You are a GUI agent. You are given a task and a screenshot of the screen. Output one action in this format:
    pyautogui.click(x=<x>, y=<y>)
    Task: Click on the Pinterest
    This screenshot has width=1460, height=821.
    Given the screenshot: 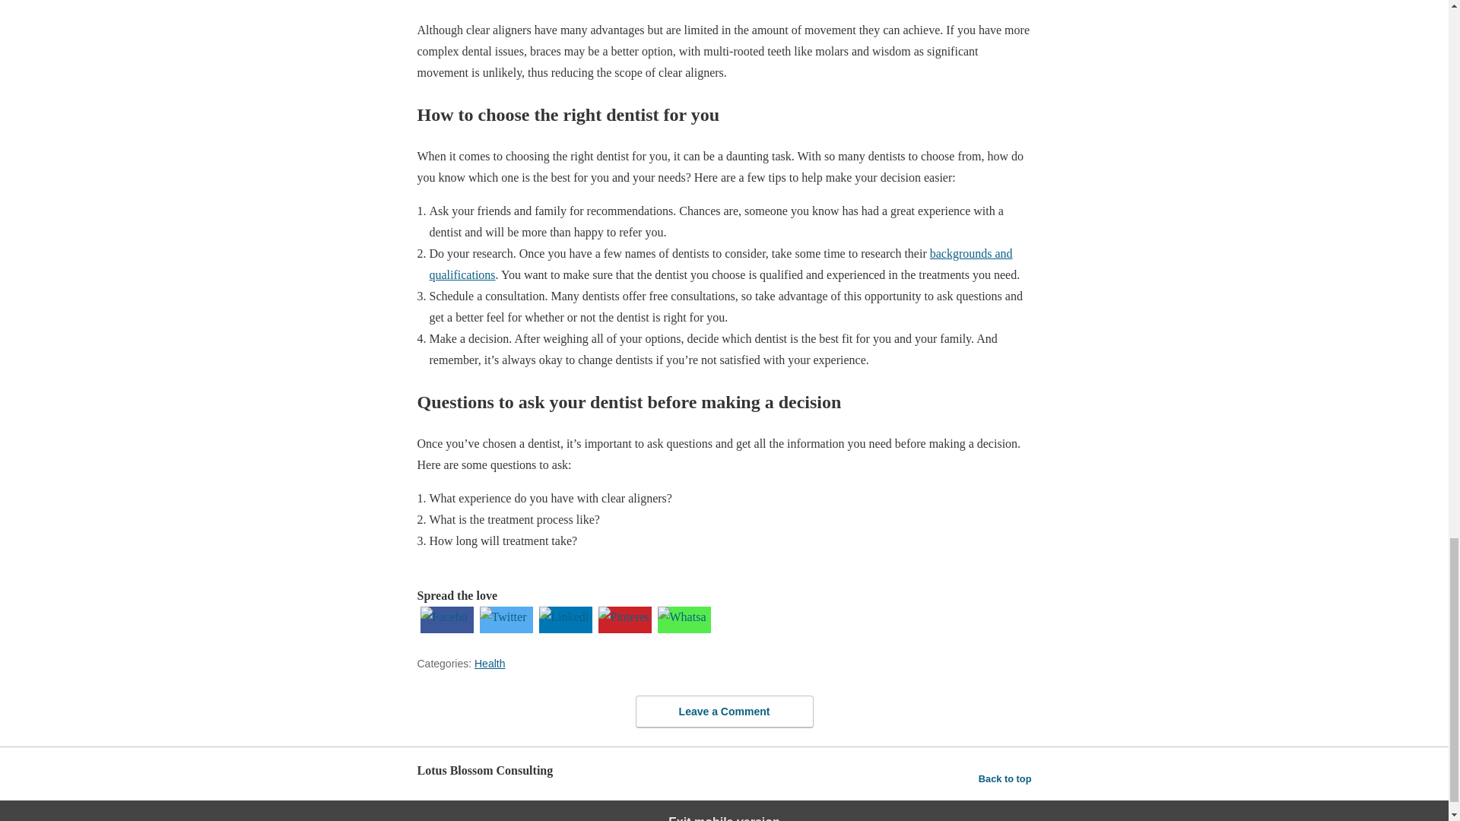 What is the action you would take?
    pyautogui.click(x=624, y=628)
    